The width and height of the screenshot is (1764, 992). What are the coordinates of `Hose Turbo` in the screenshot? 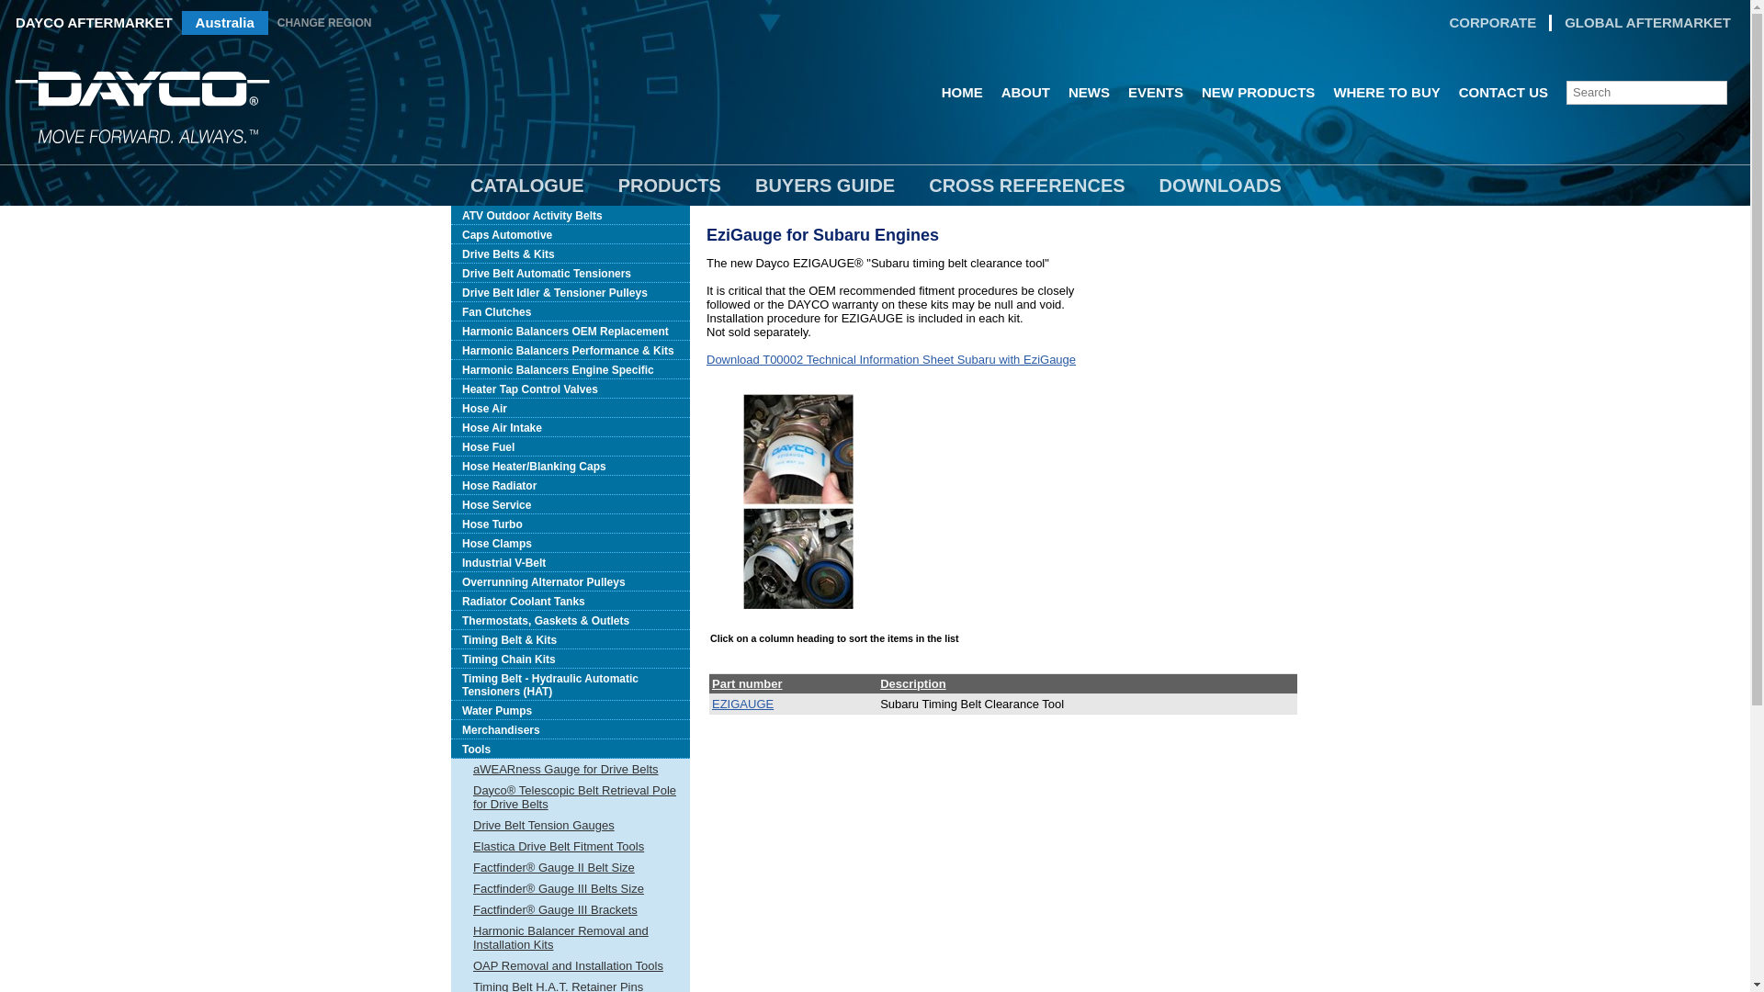 It's located at (571, 524).